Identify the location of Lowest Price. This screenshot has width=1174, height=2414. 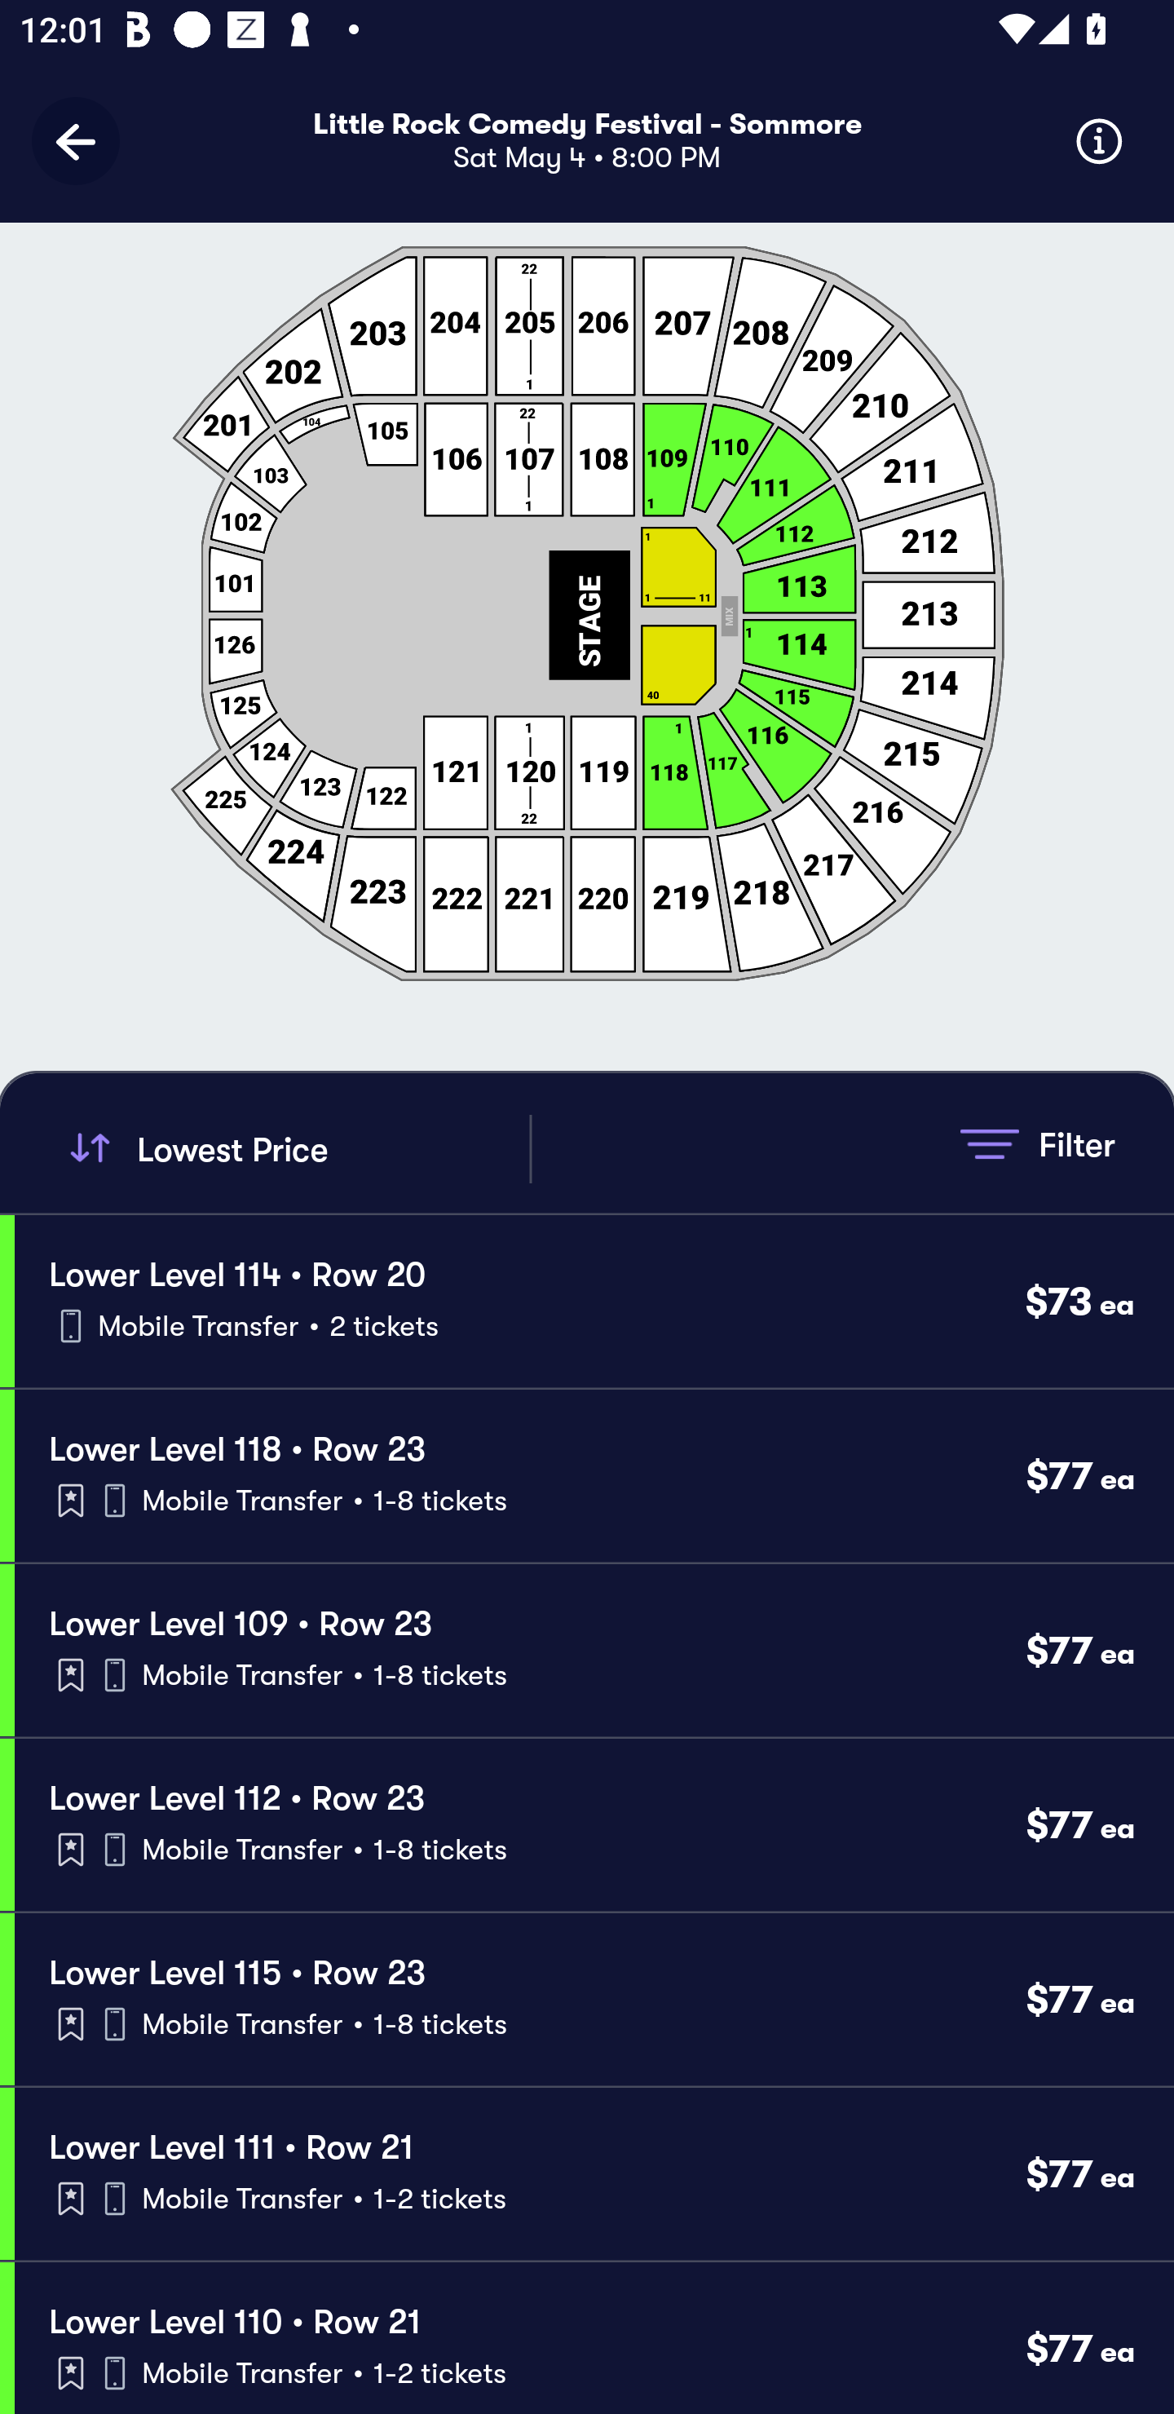
(295, 1148).